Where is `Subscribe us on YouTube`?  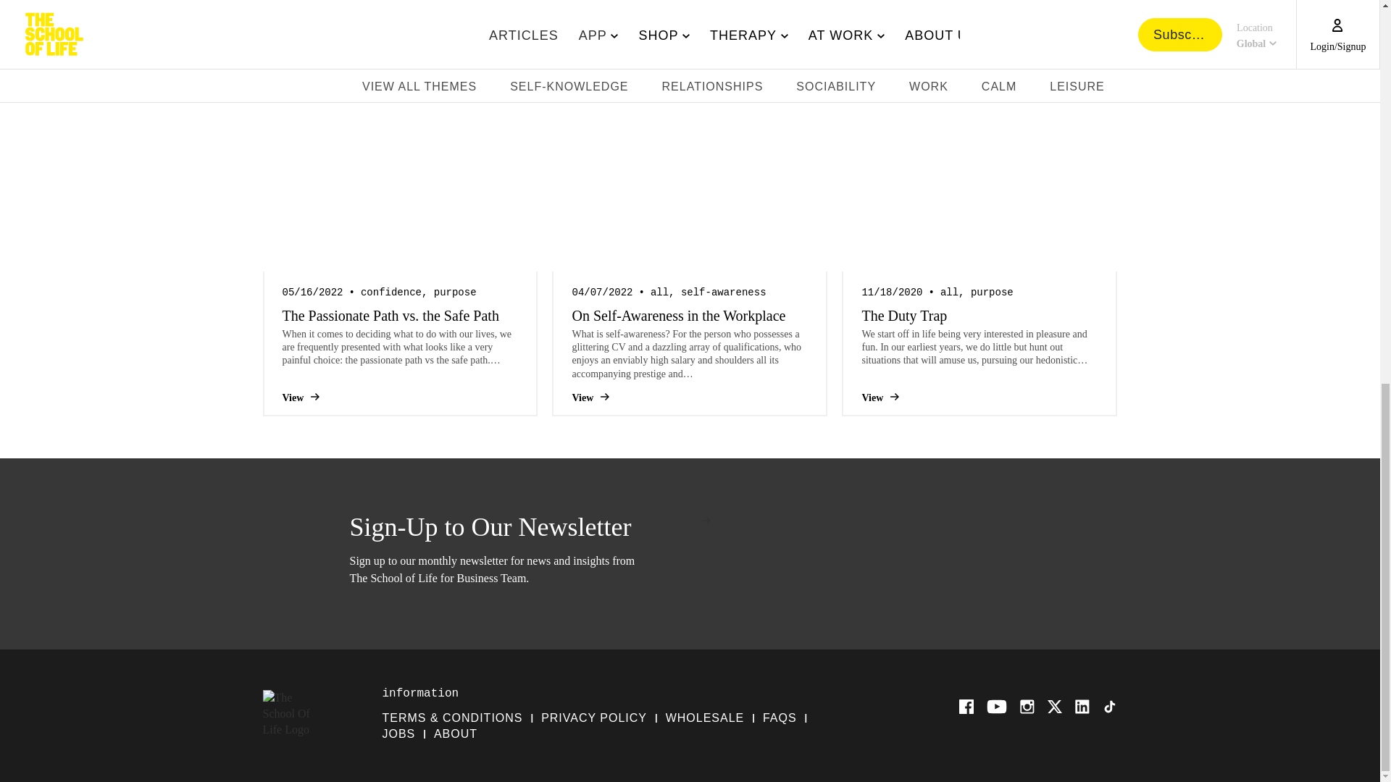
Subscribe us on YouTube is located at coordinates (997, 707).